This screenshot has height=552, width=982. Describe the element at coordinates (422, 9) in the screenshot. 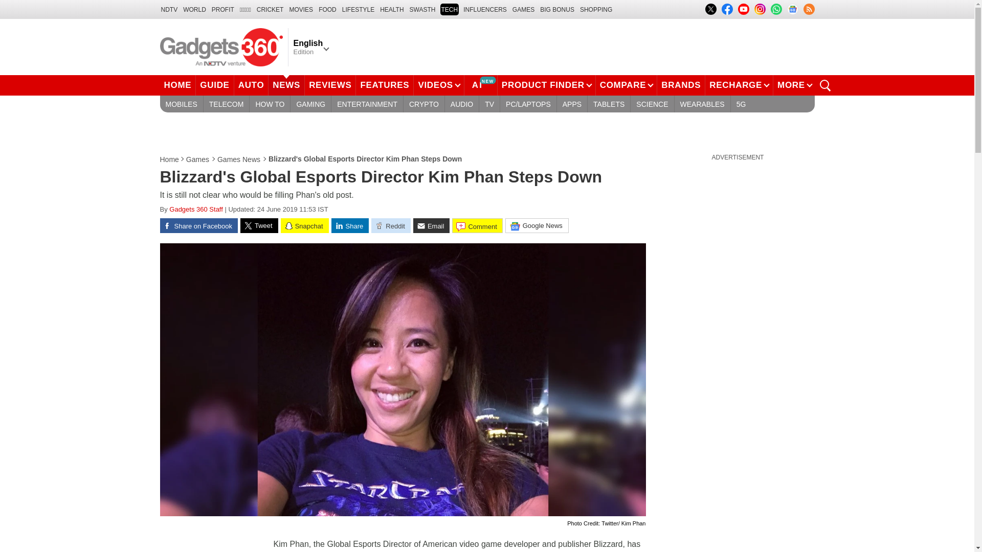

I see `SWASTH` at that location.